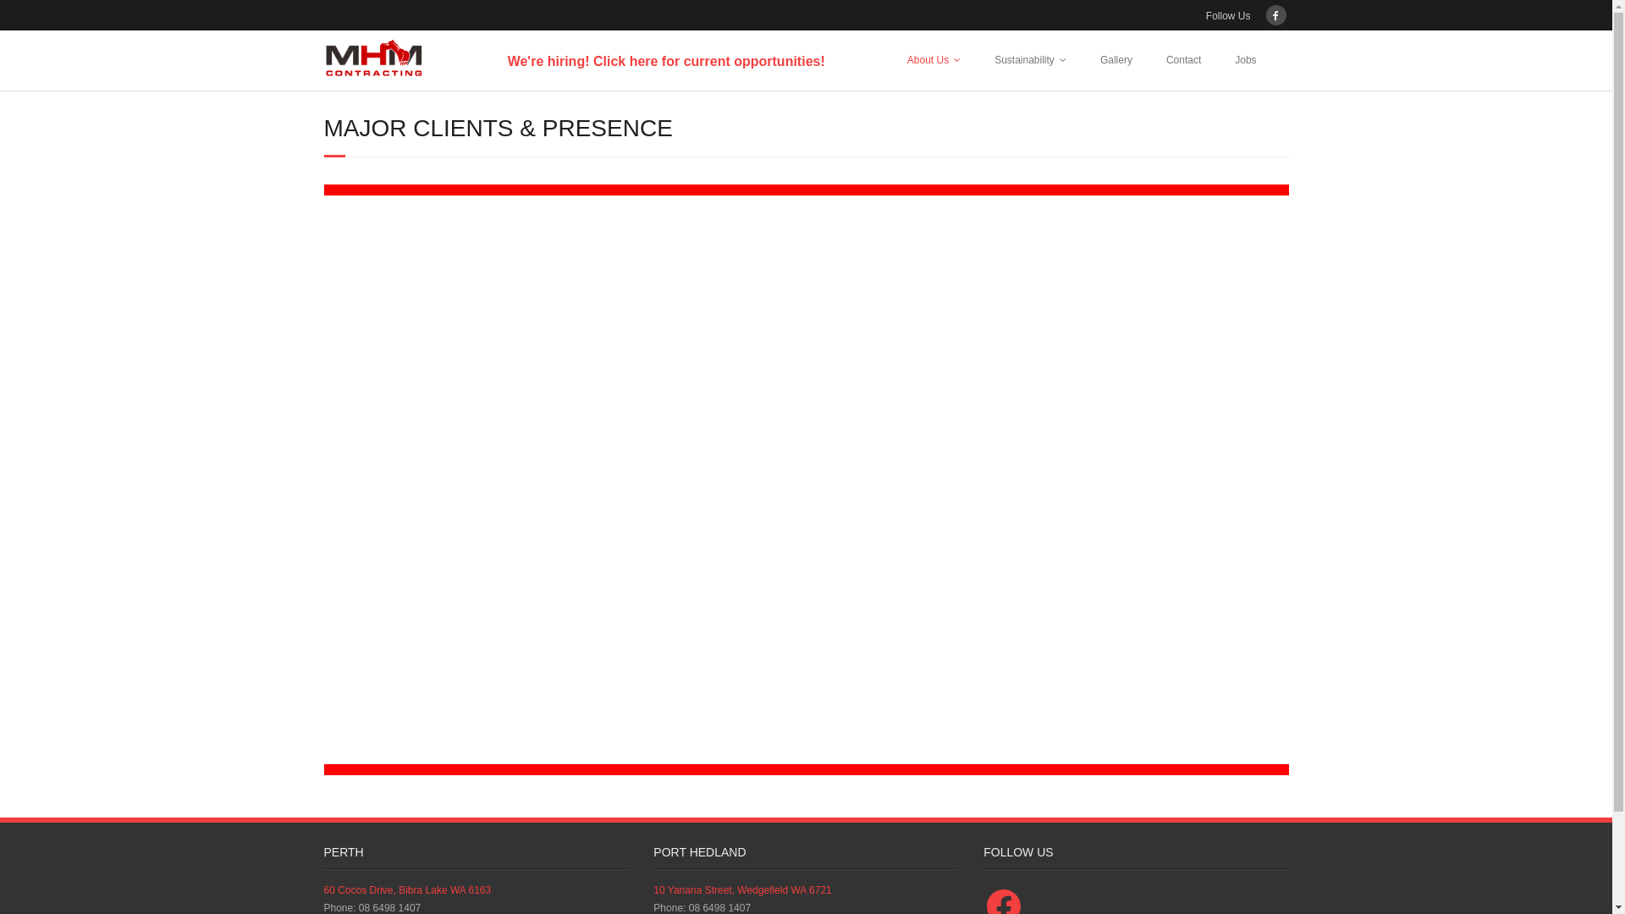 The image size is (1625, 914). What do you see at coordinates (667, 61) in the screenshot?
I see `We're hiring! Click here for current opportunities!` at bounding box center [667, 61].